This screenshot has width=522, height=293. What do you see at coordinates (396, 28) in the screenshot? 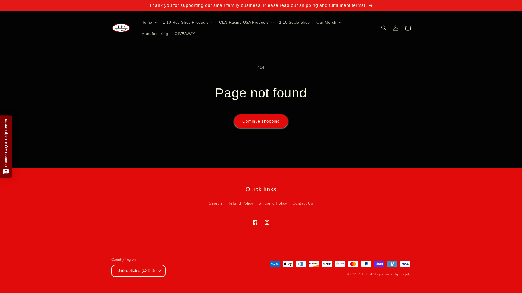
I see `Log in` at bounding box center [396, 28].